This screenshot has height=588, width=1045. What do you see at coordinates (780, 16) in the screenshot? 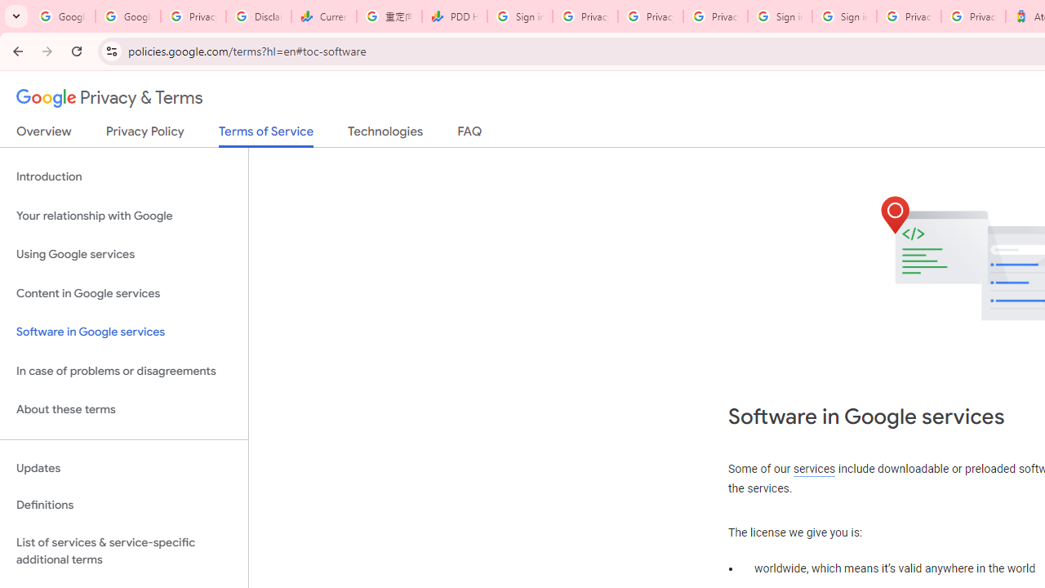
I see `Sign in - Google Accounts` at bounding box center [780, 16].